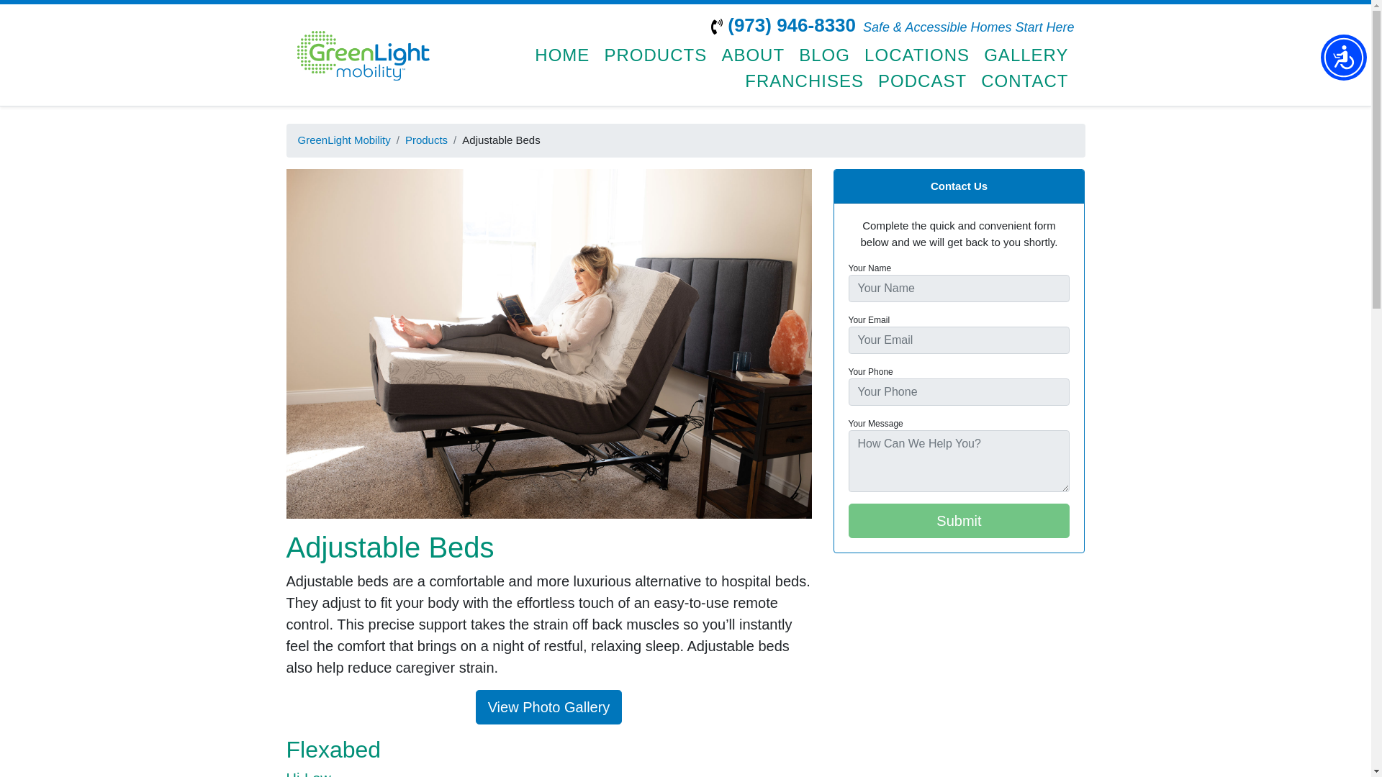  I want to click on View Photo Gallery, so click(548, 706).